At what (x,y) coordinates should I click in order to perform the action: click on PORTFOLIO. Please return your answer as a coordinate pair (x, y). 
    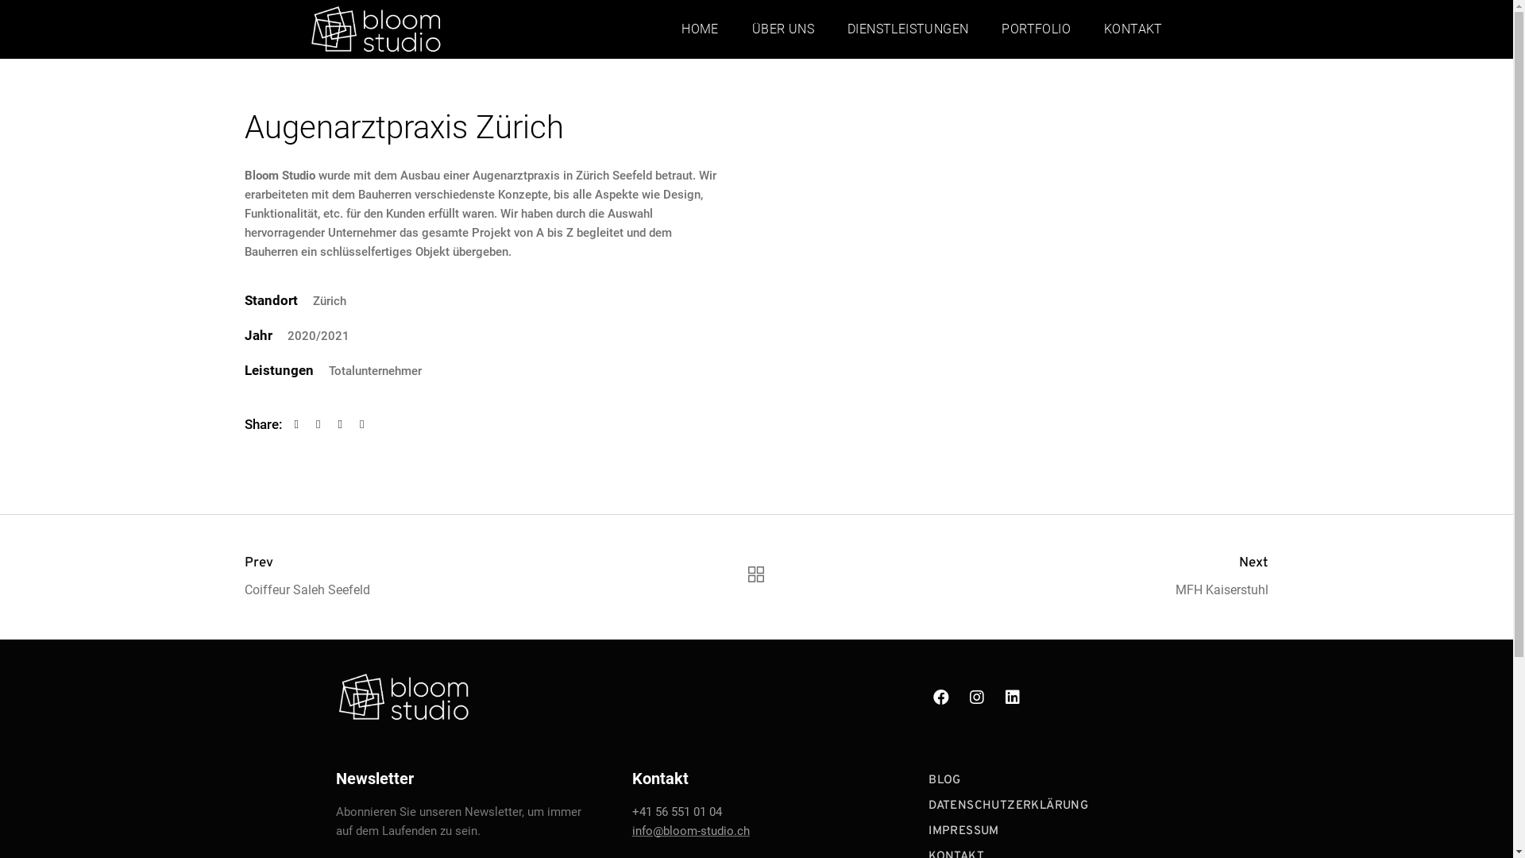
    Looking at the image, I should click on (1036, 29).